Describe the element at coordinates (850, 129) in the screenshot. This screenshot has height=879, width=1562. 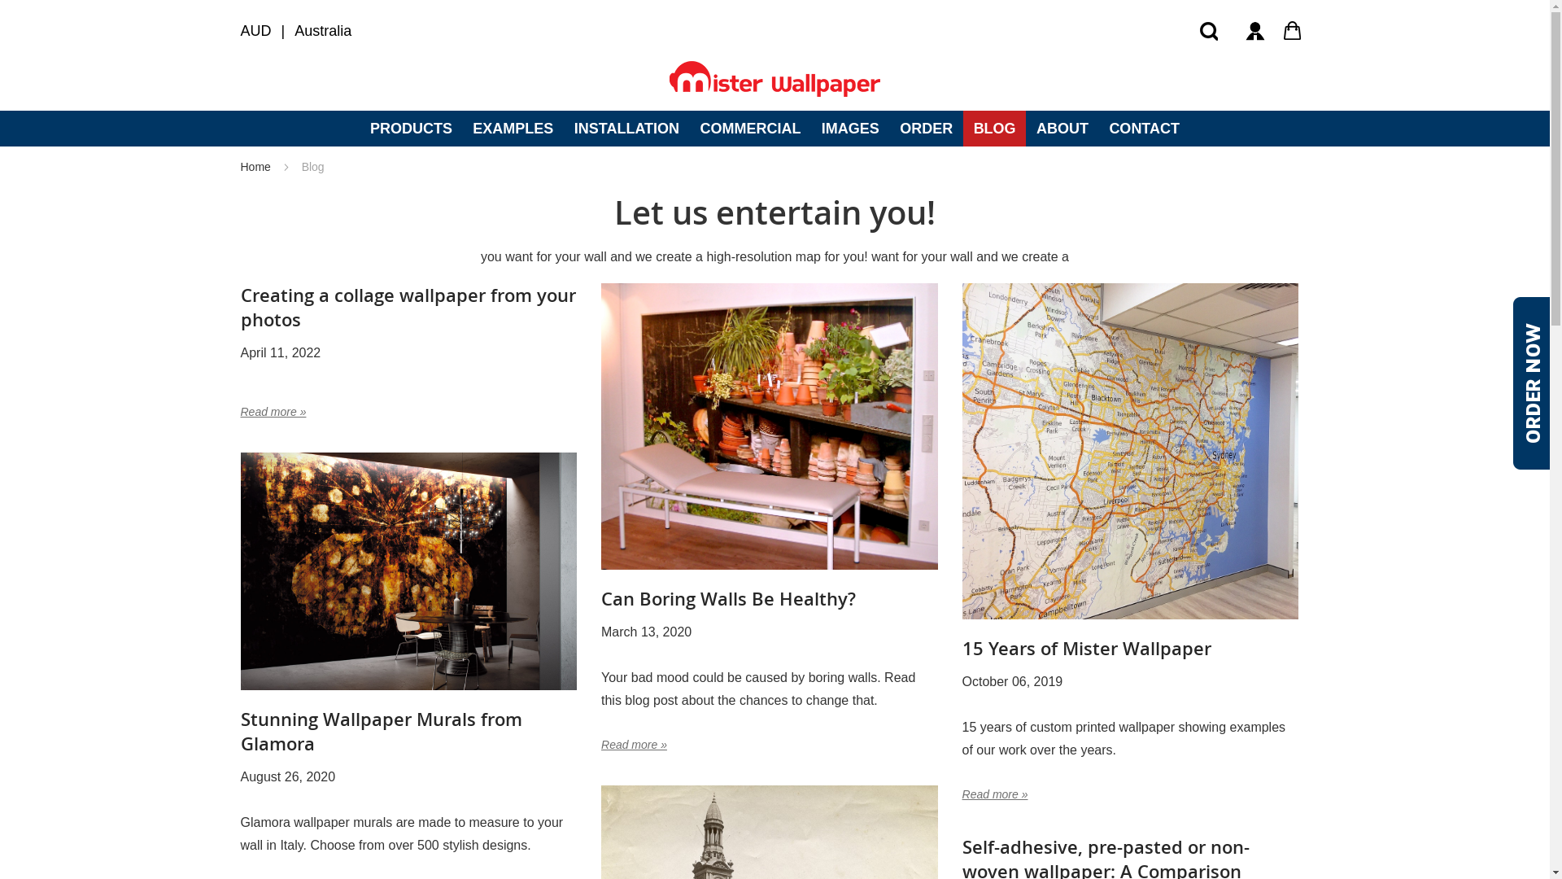
I see `IMAGES` at that location.